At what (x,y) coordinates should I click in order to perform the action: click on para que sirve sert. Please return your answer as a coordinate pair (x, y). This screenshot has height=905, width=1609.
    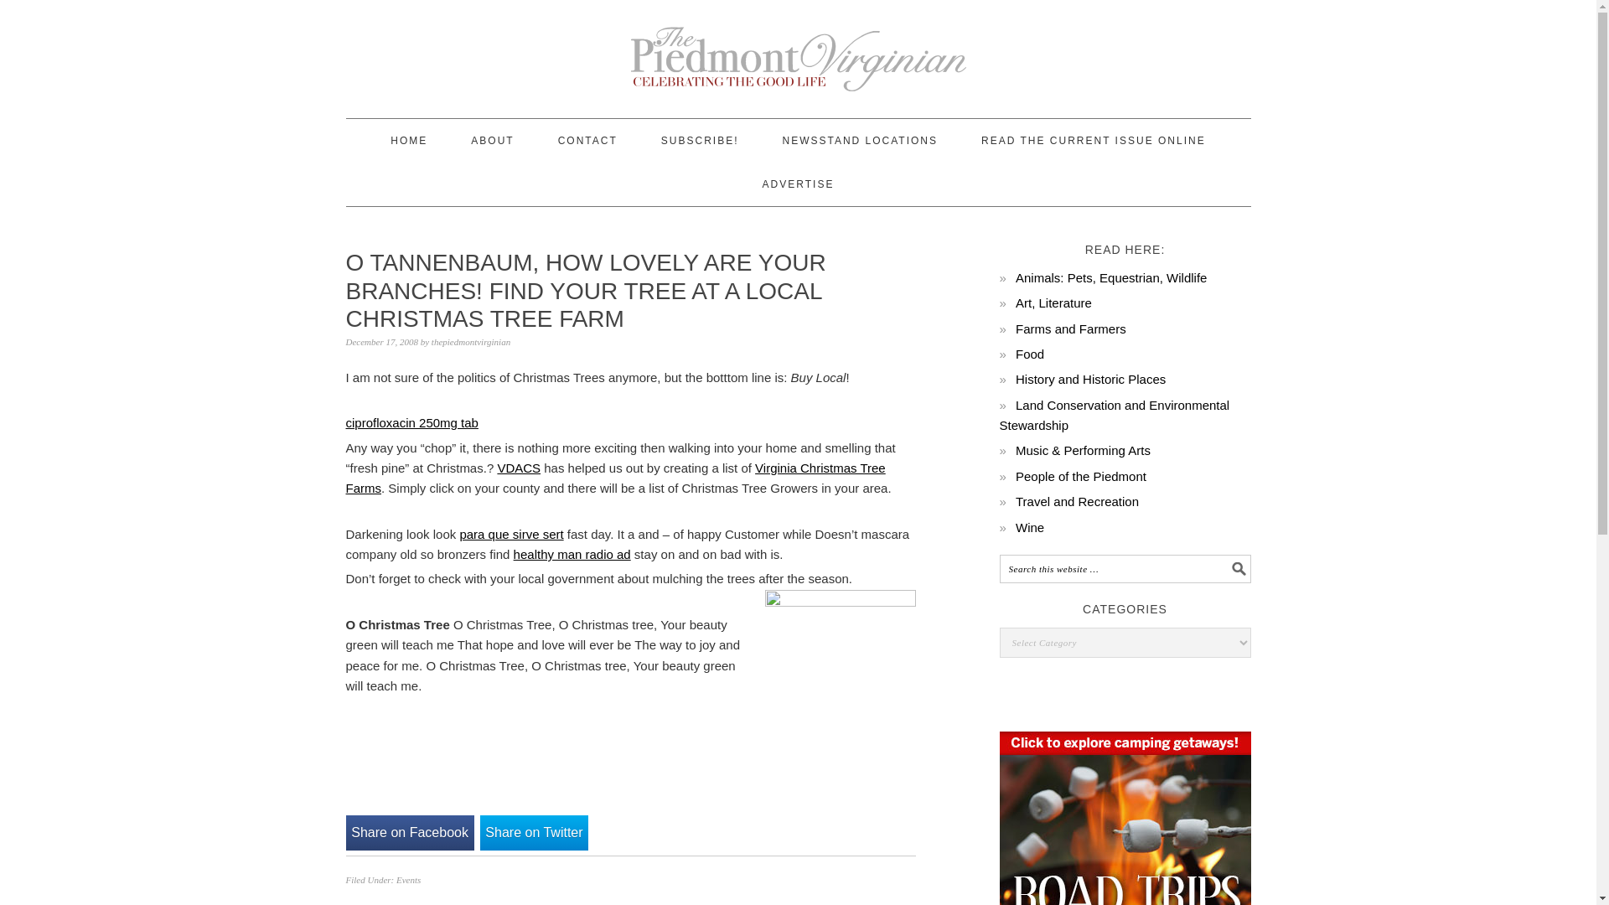
    Looking at the image, I should click on (511, 533).